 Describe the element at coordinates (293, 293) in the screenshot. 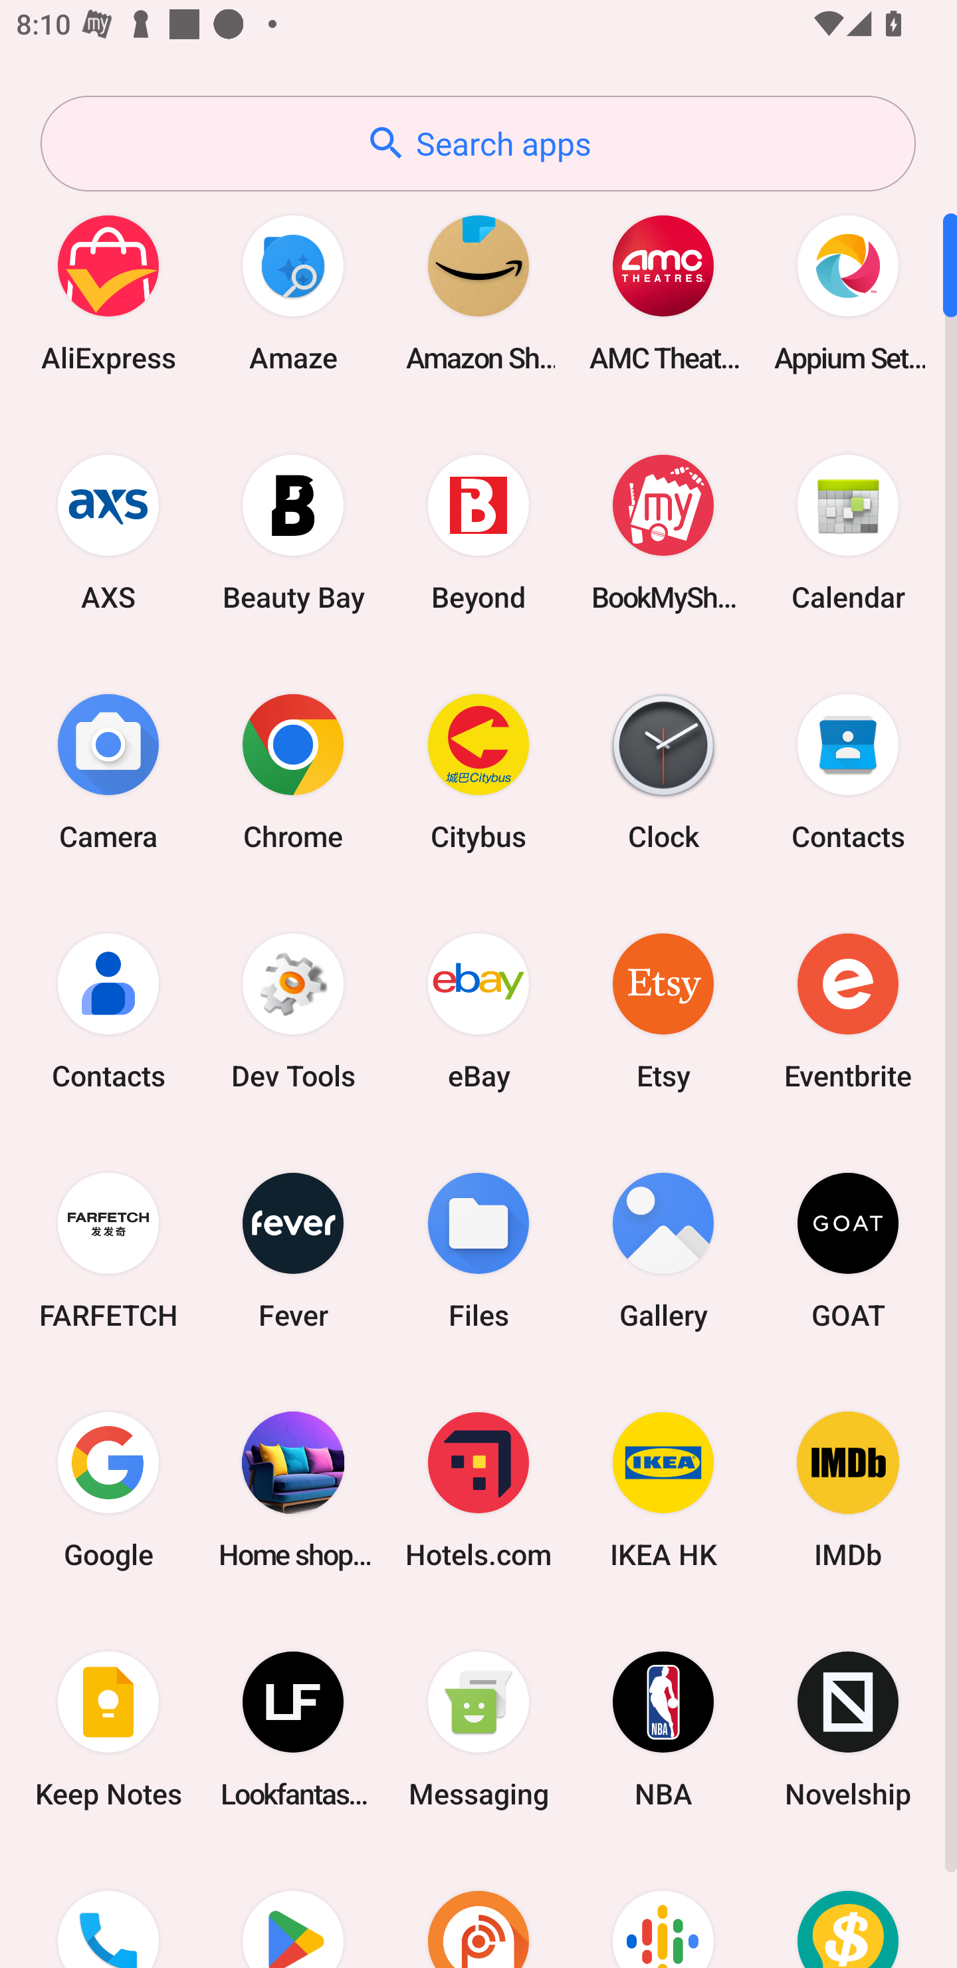

I see `Amaze` at that location.